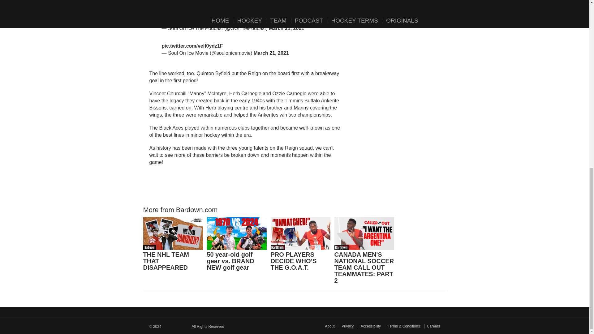 The height and width of the screenshot is (334, 594). What do you see at coordinates (176, 325) in the screenshot?
I see `Bell Media` at bounding box center [176, 325].